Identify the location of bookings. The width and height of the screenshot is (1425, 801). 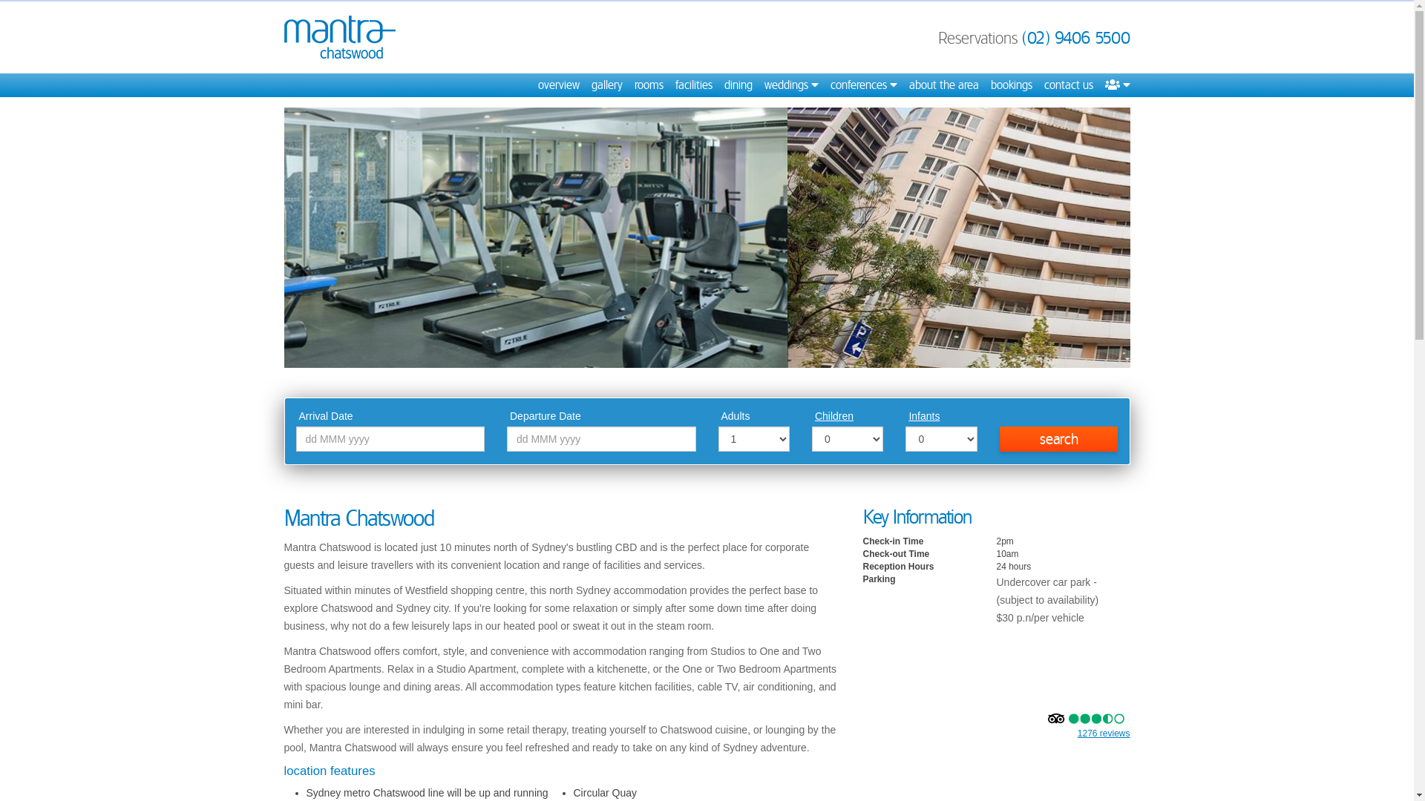
(1011, 85).